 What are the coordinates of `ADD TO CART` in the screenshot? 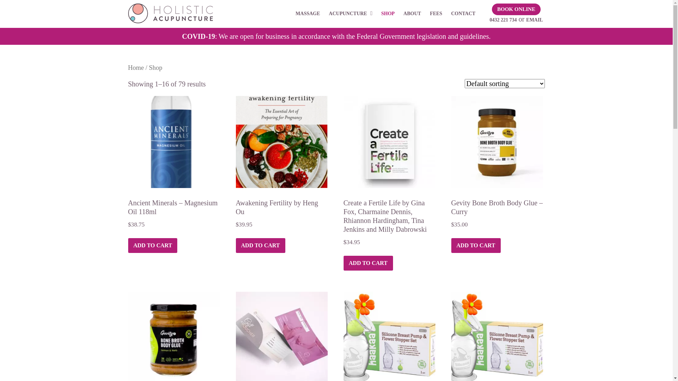 It's located at (153, 246).